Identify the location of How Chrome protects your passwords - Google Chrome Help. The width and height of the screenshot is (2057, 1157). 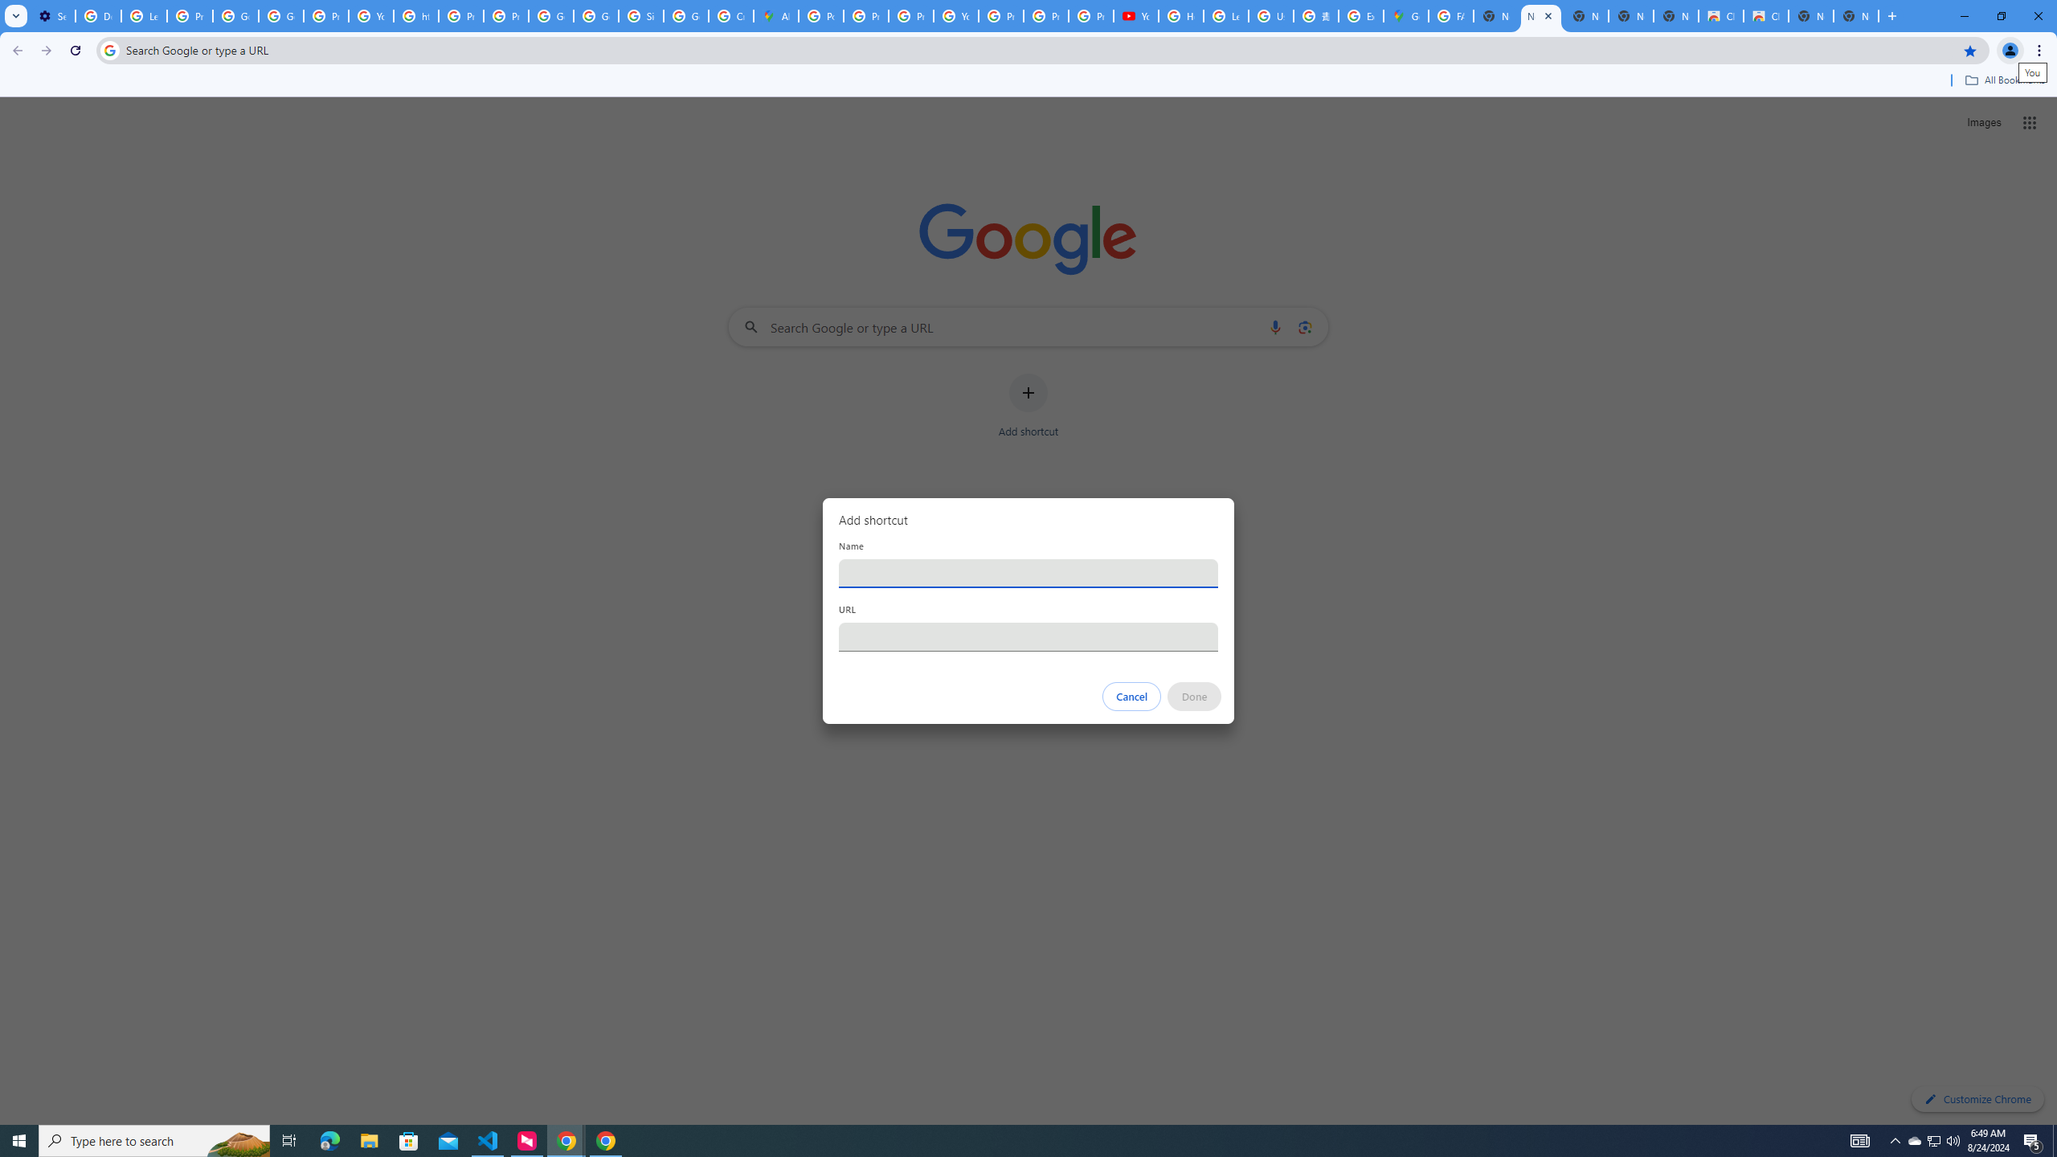
(1181, 16).